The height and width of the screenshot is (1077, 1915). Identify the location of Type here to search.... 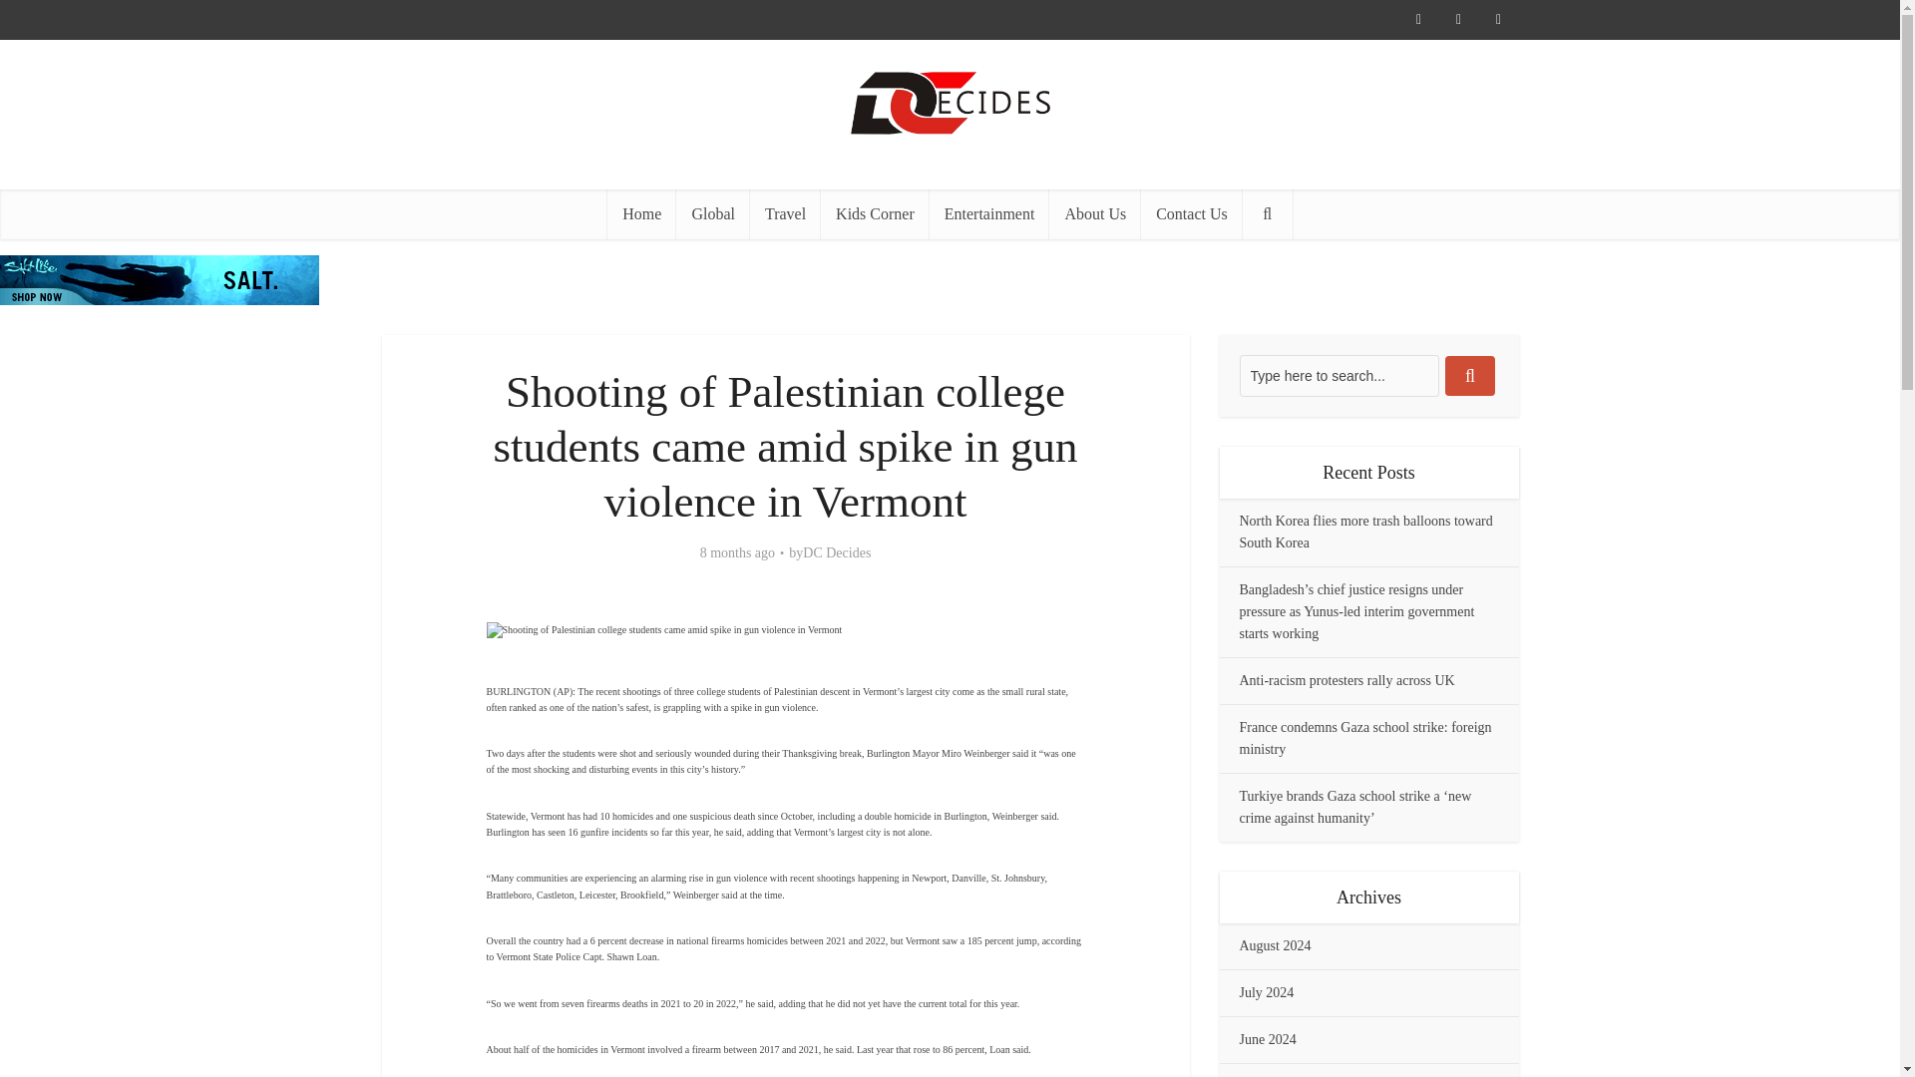
(1339, 376).